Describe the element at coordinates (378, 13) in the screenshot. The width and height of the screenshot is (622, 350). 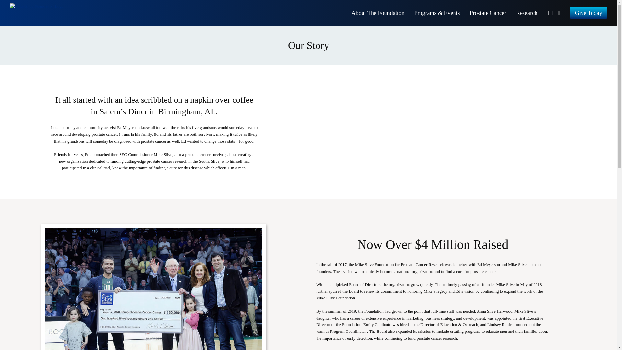
I see `About The Foundation` at that location.